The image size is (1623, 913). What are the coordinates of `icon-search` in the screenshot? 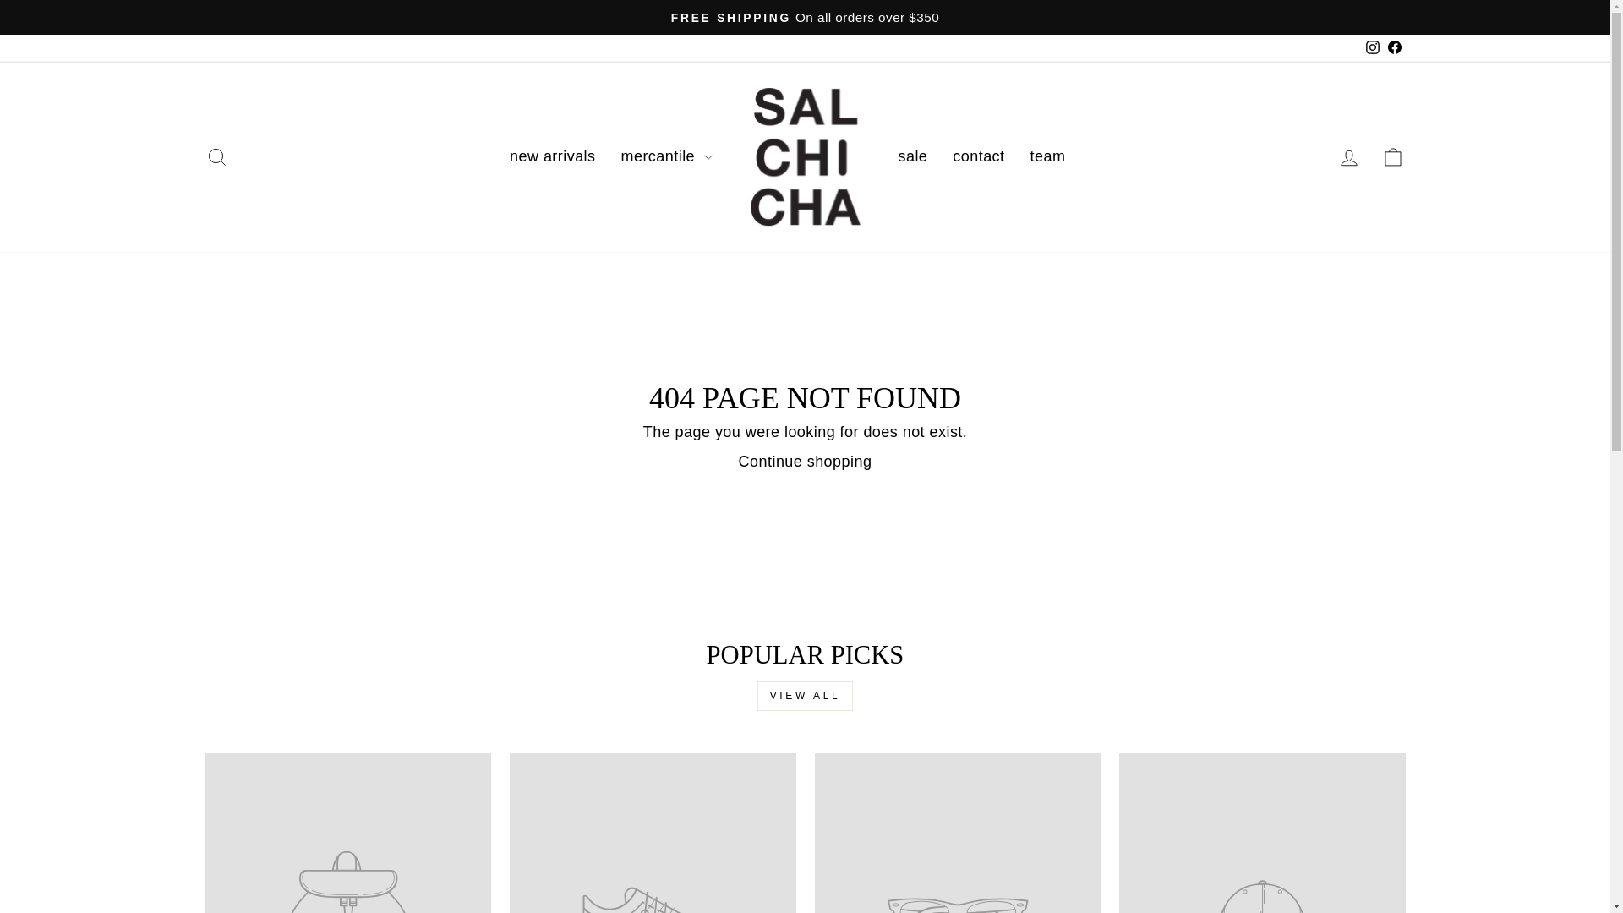 It's located at (216, 156).